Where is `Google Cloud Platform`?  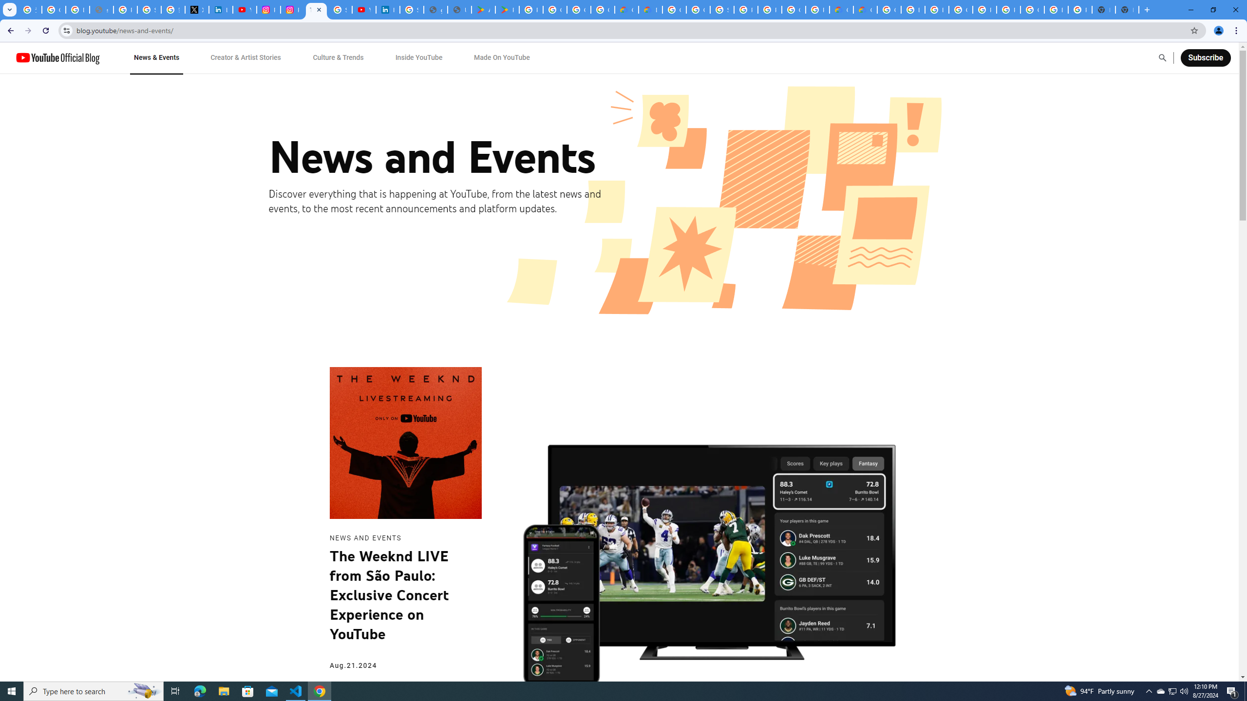 Google Cloud Platform is located at coordinates (889, 10).